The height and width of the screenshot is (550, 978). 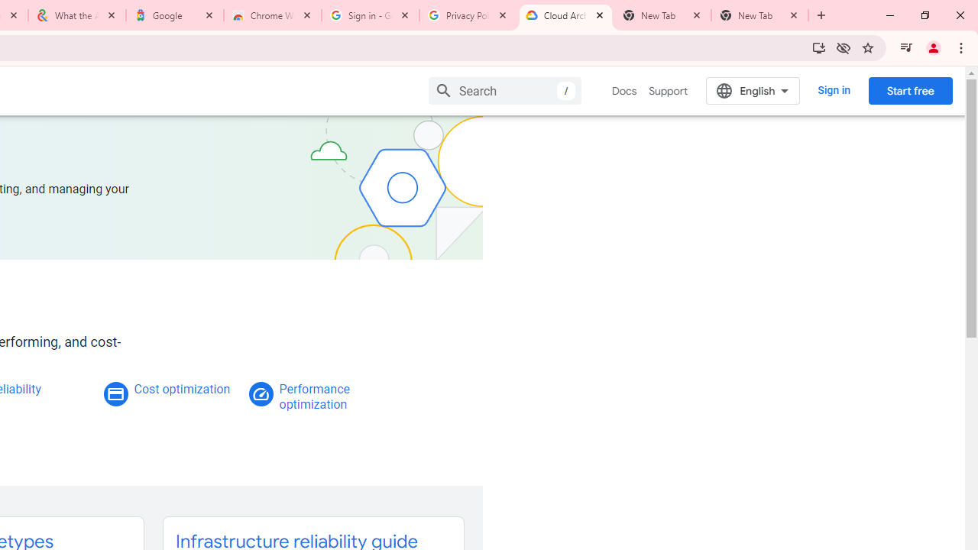 I want to click on Docs, so click(x=625, y=91).